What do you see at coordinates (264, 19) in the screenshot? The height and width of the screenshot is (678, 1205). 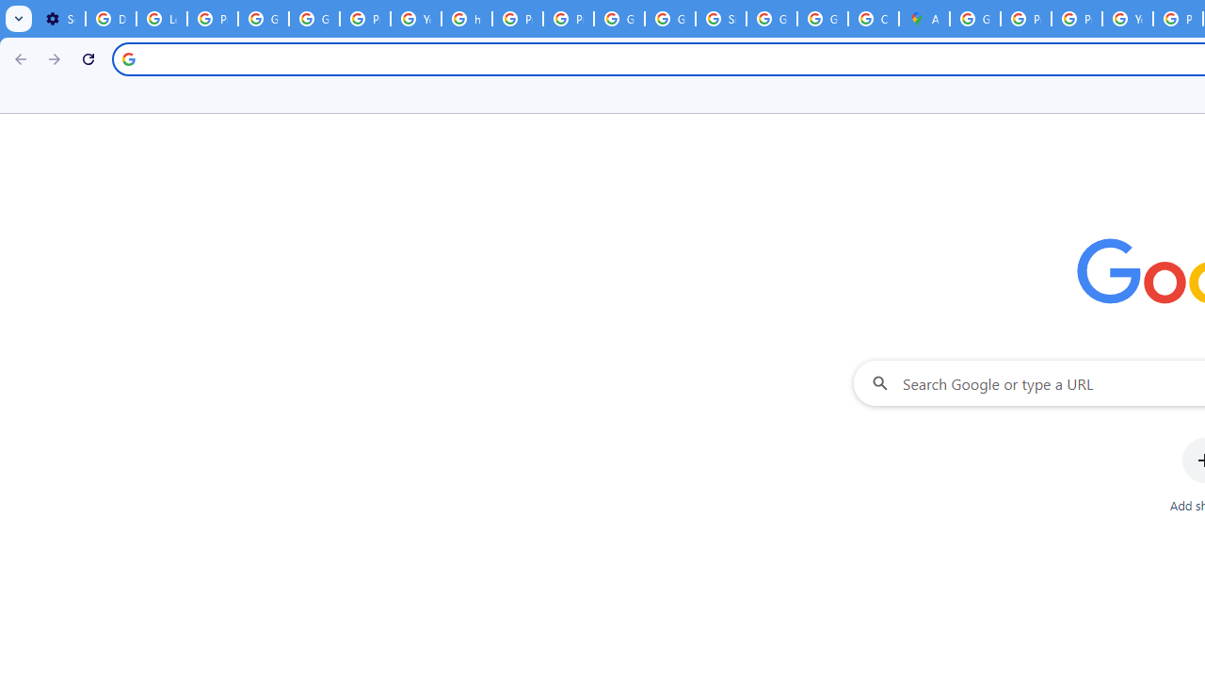 I see `Google Account Help` at bounding box center [264, 19].